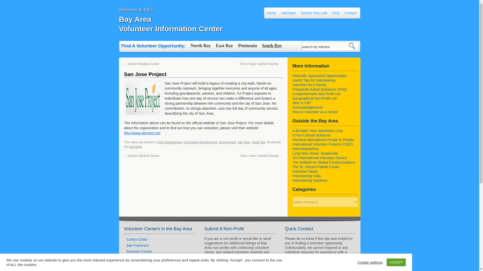 The image size is (483, 271). What do you see at coordinates (171, 24) in the screenshot?
I see `Wide variety of opportunities abroad` at bounding box center [171, 24].